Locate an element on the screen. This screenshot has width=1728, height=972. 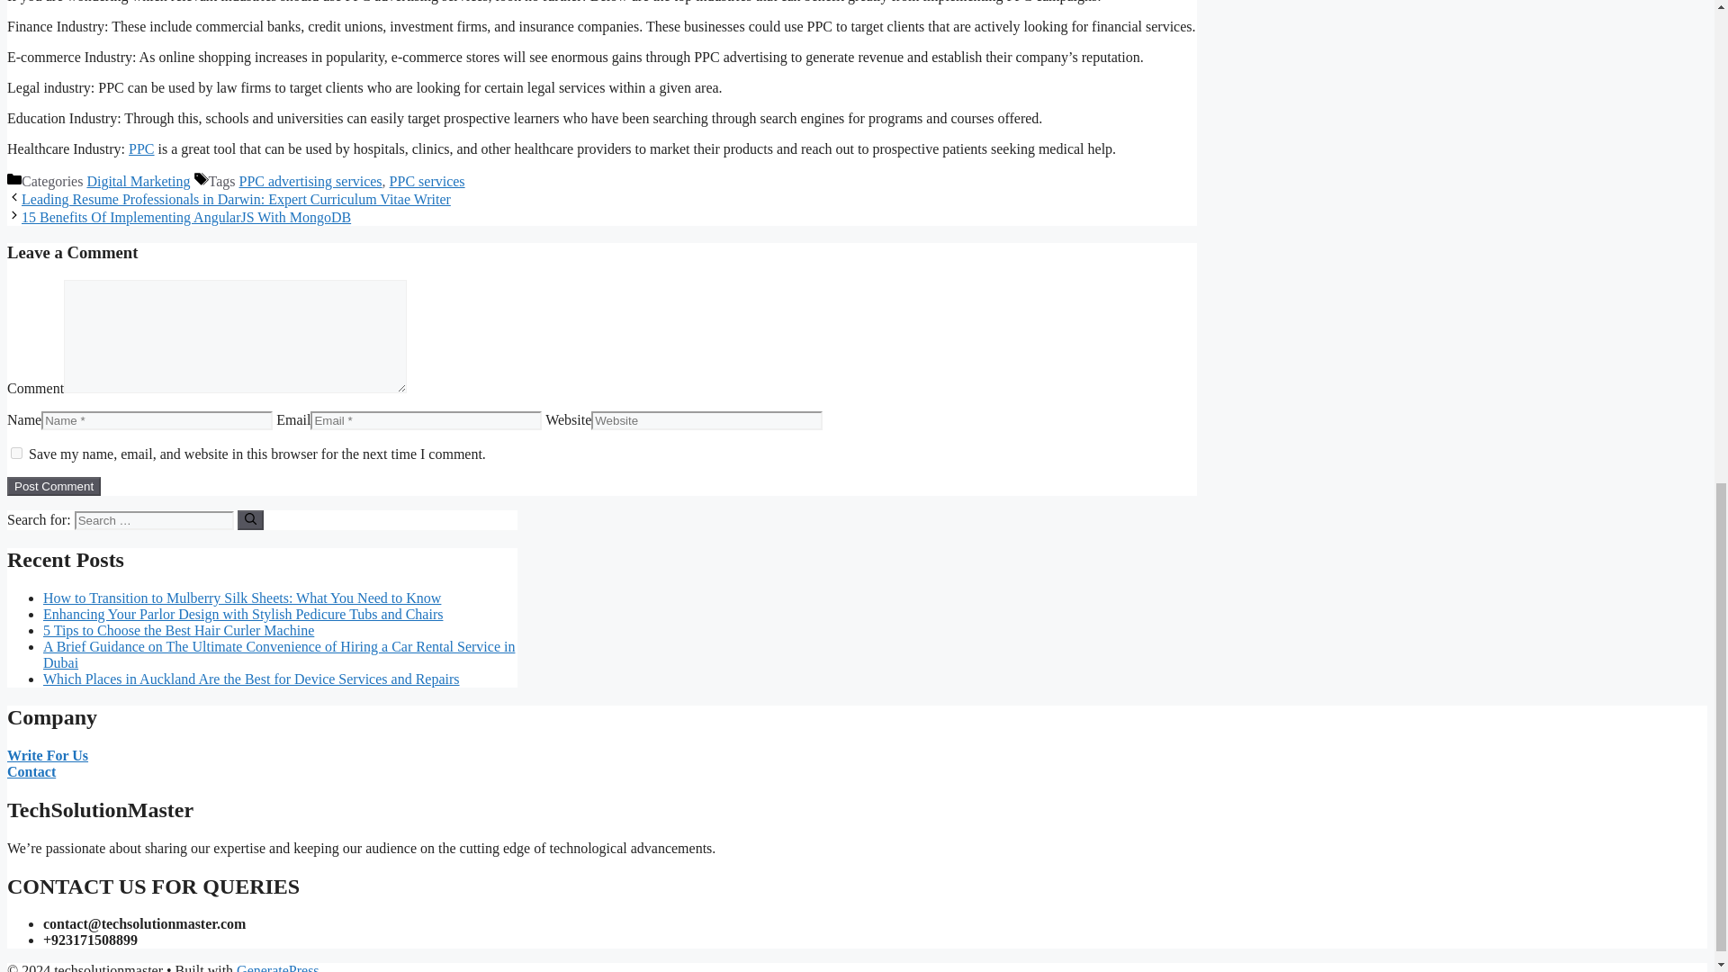
Digital Marketing is located at coordinates (139, 181).